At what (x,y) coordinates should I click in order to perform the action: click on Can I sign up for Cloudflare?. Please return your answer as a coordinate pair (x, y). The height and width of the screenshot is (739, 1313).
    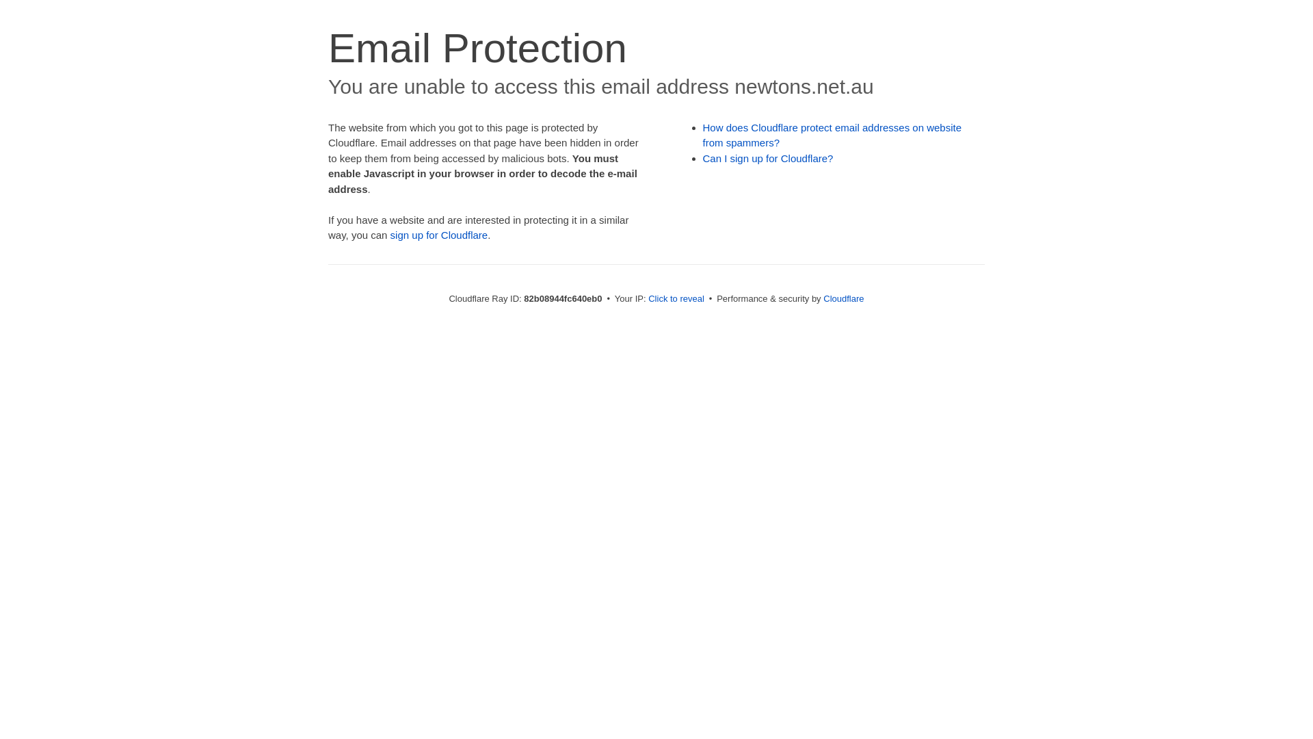
    Looking at the image, I should click on (769, 159).